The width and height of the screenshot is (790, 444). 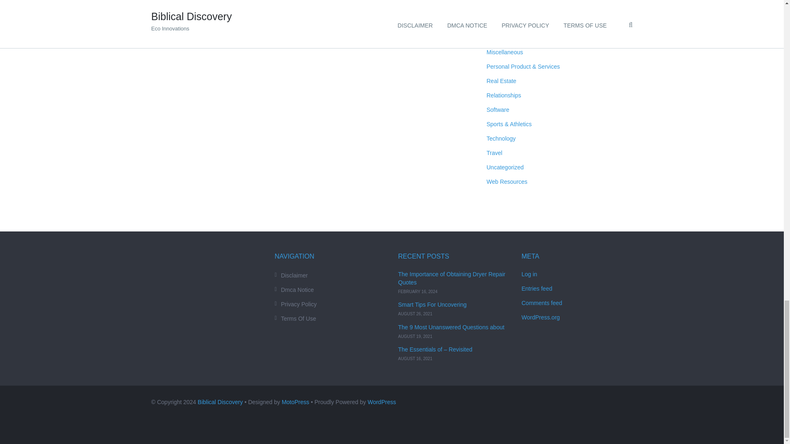 What do you see at coordinates (381, 402) in the screenshot?
I see `Semantic Personal Publishing Platform` at bounding box center [381, 402].